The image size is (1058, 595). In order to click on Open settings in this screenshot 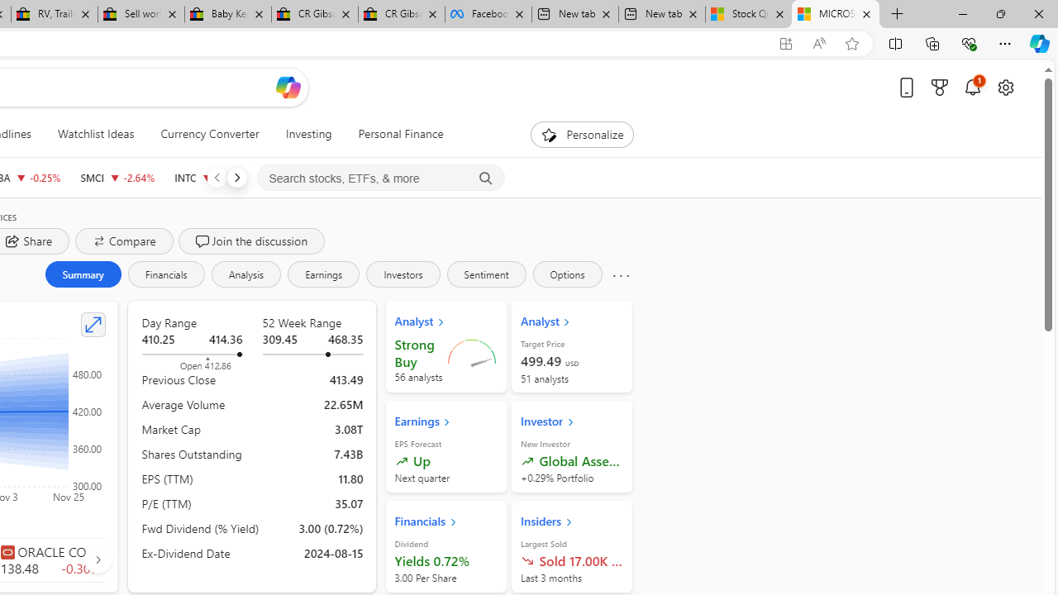, I will do `click(1005, 87)`.